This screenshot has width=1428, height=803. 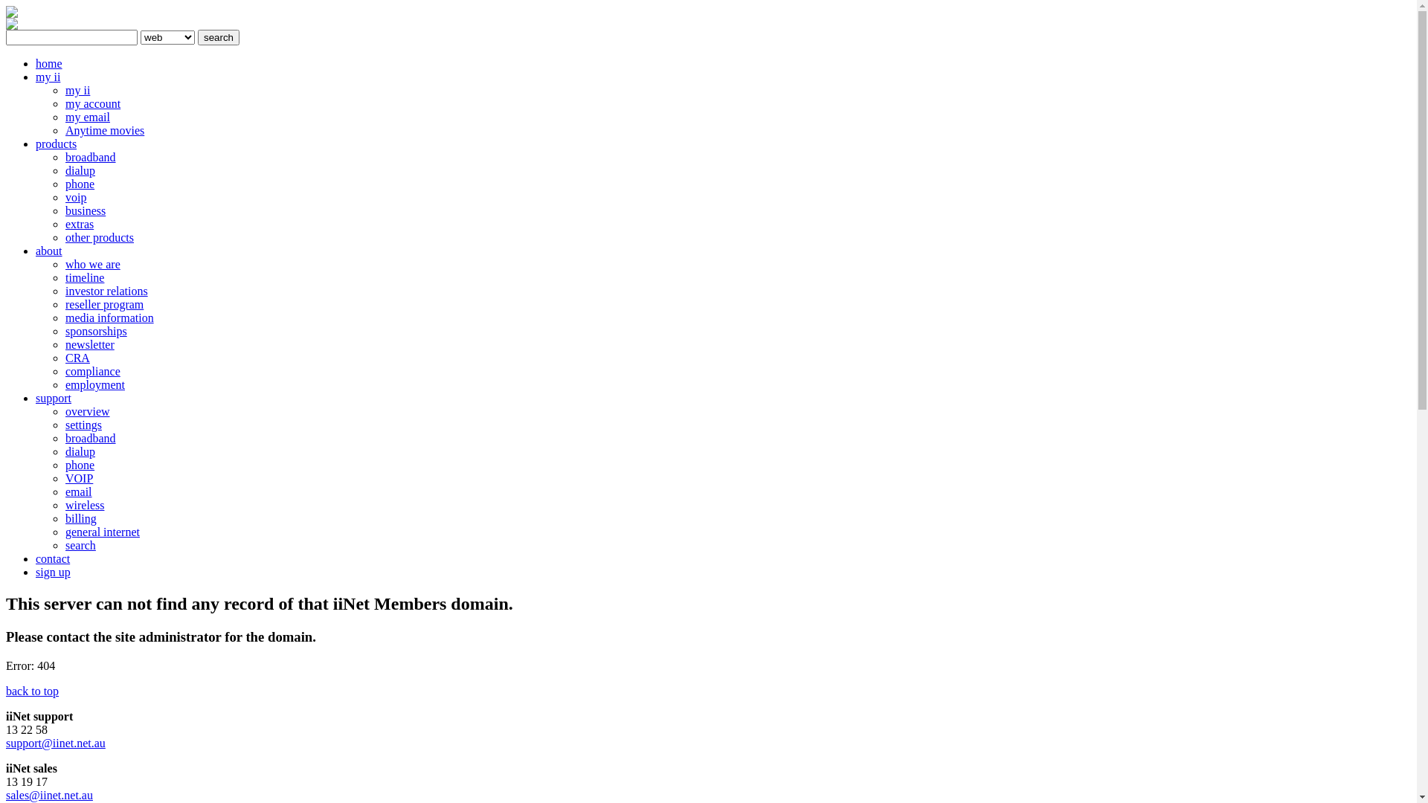 I want to click on settings, so click(x=83, y=425).